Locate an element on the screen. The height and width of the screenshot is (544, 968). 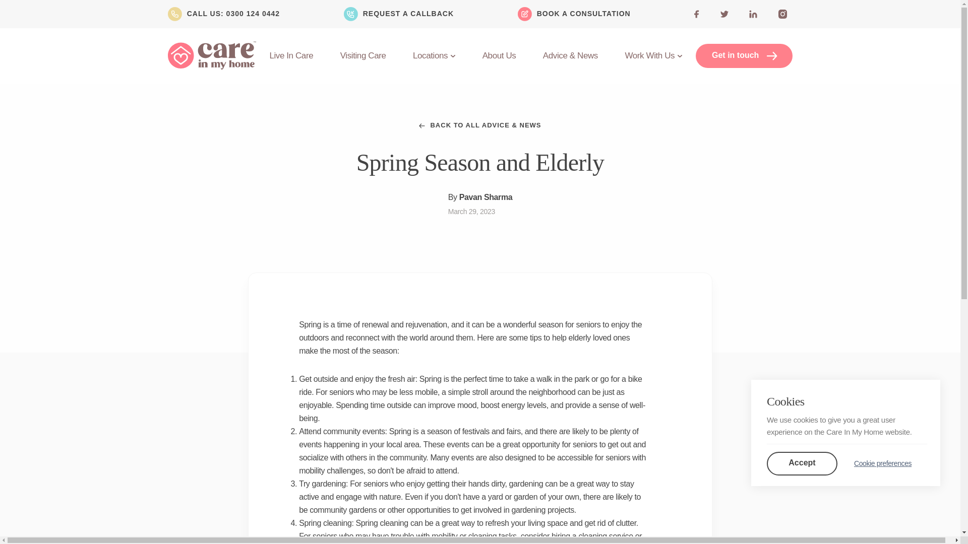
CALL US: 0300 124 0442 is located at coordinates (233, 14).